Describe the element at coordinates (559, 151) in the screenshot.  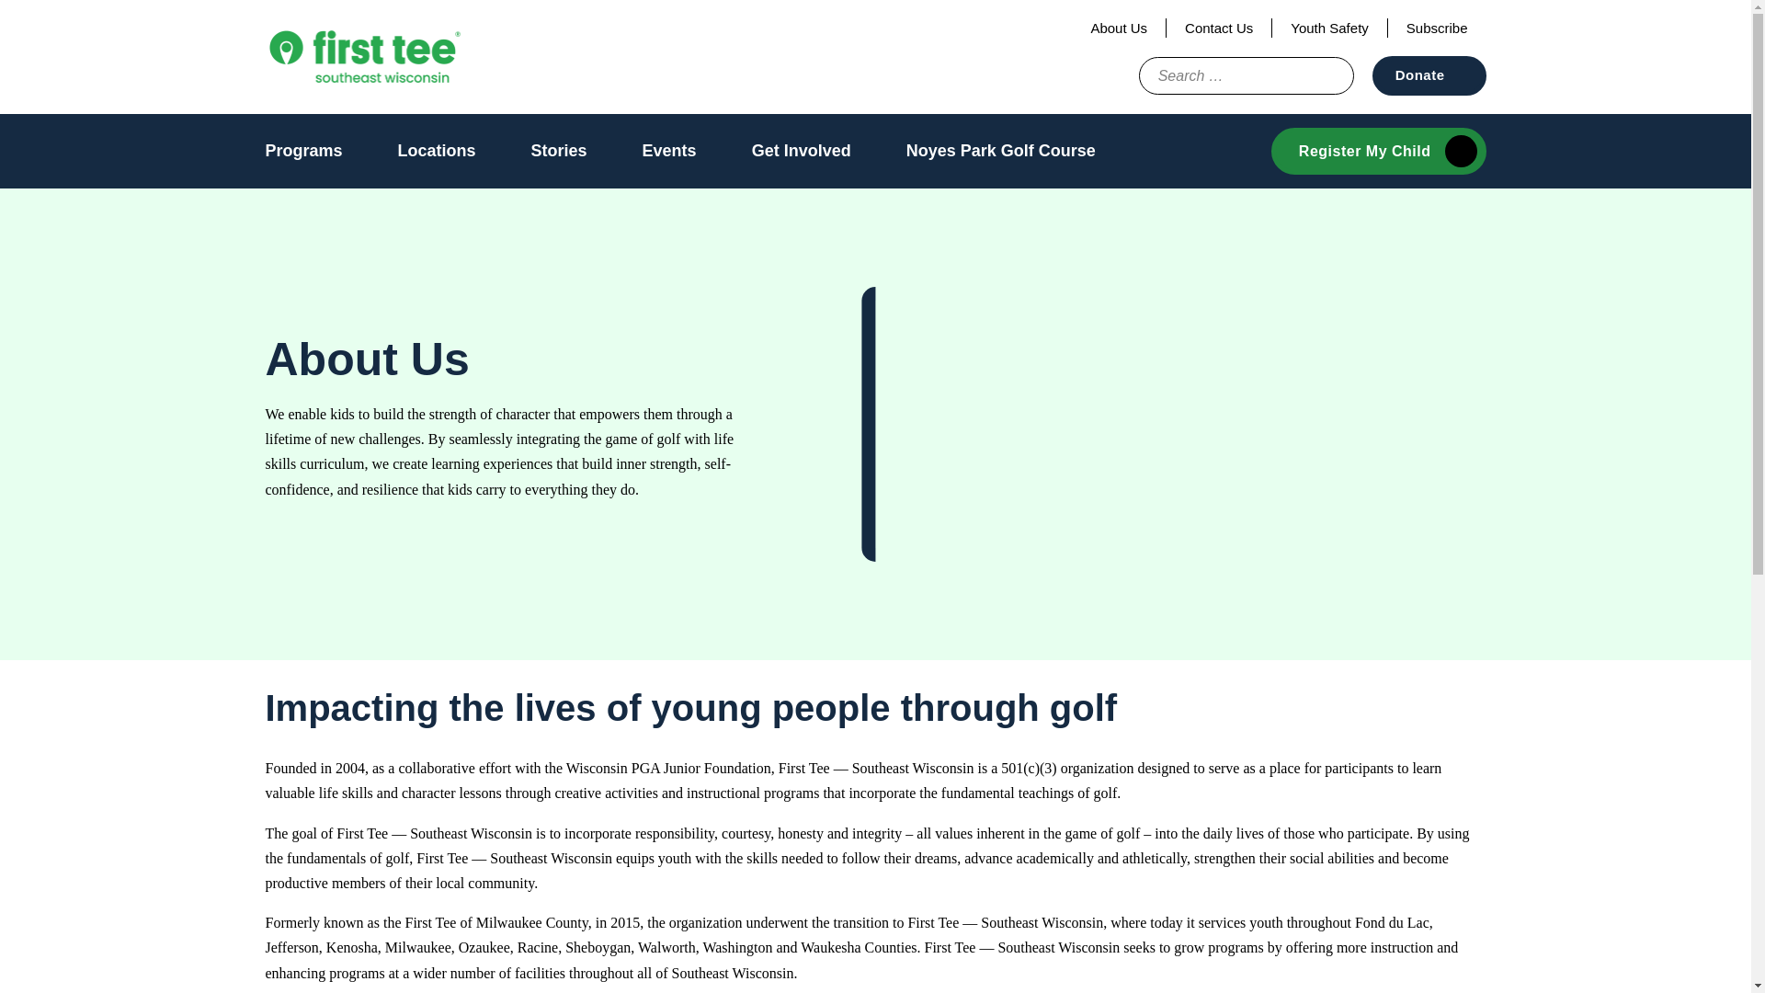
I see `Stories` at that location.